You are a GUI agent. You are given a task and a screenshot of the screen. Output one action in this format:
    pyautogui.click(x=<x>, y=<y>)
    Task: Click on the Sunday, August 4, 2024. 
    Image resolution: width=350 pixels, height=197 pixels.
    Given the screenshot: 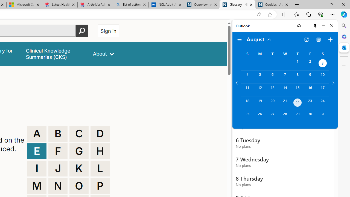 What is the action you would take?
    pyautogui.click(x=247, y=77)
    